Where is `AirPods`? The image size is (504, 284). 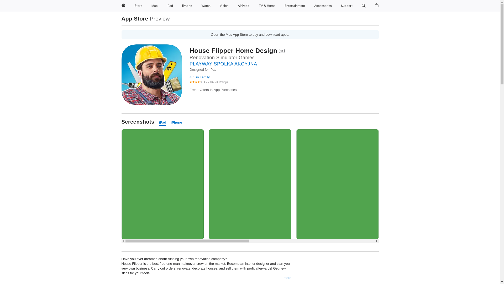
AirPods is located at coordinates (243, 6).